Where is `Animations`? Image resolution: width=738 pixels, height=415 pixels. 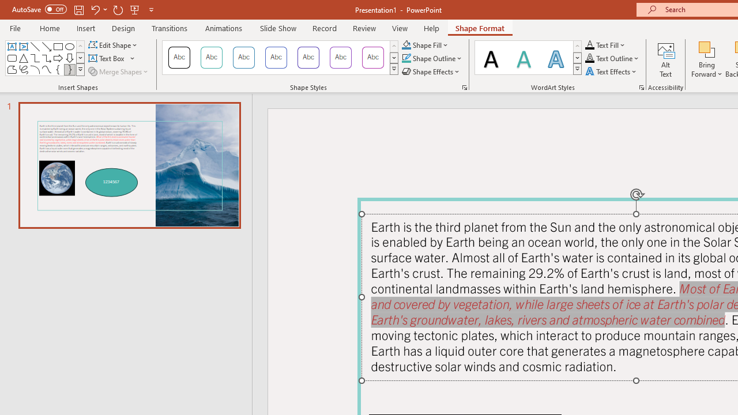
Animations is located at coordinates (224, 28).